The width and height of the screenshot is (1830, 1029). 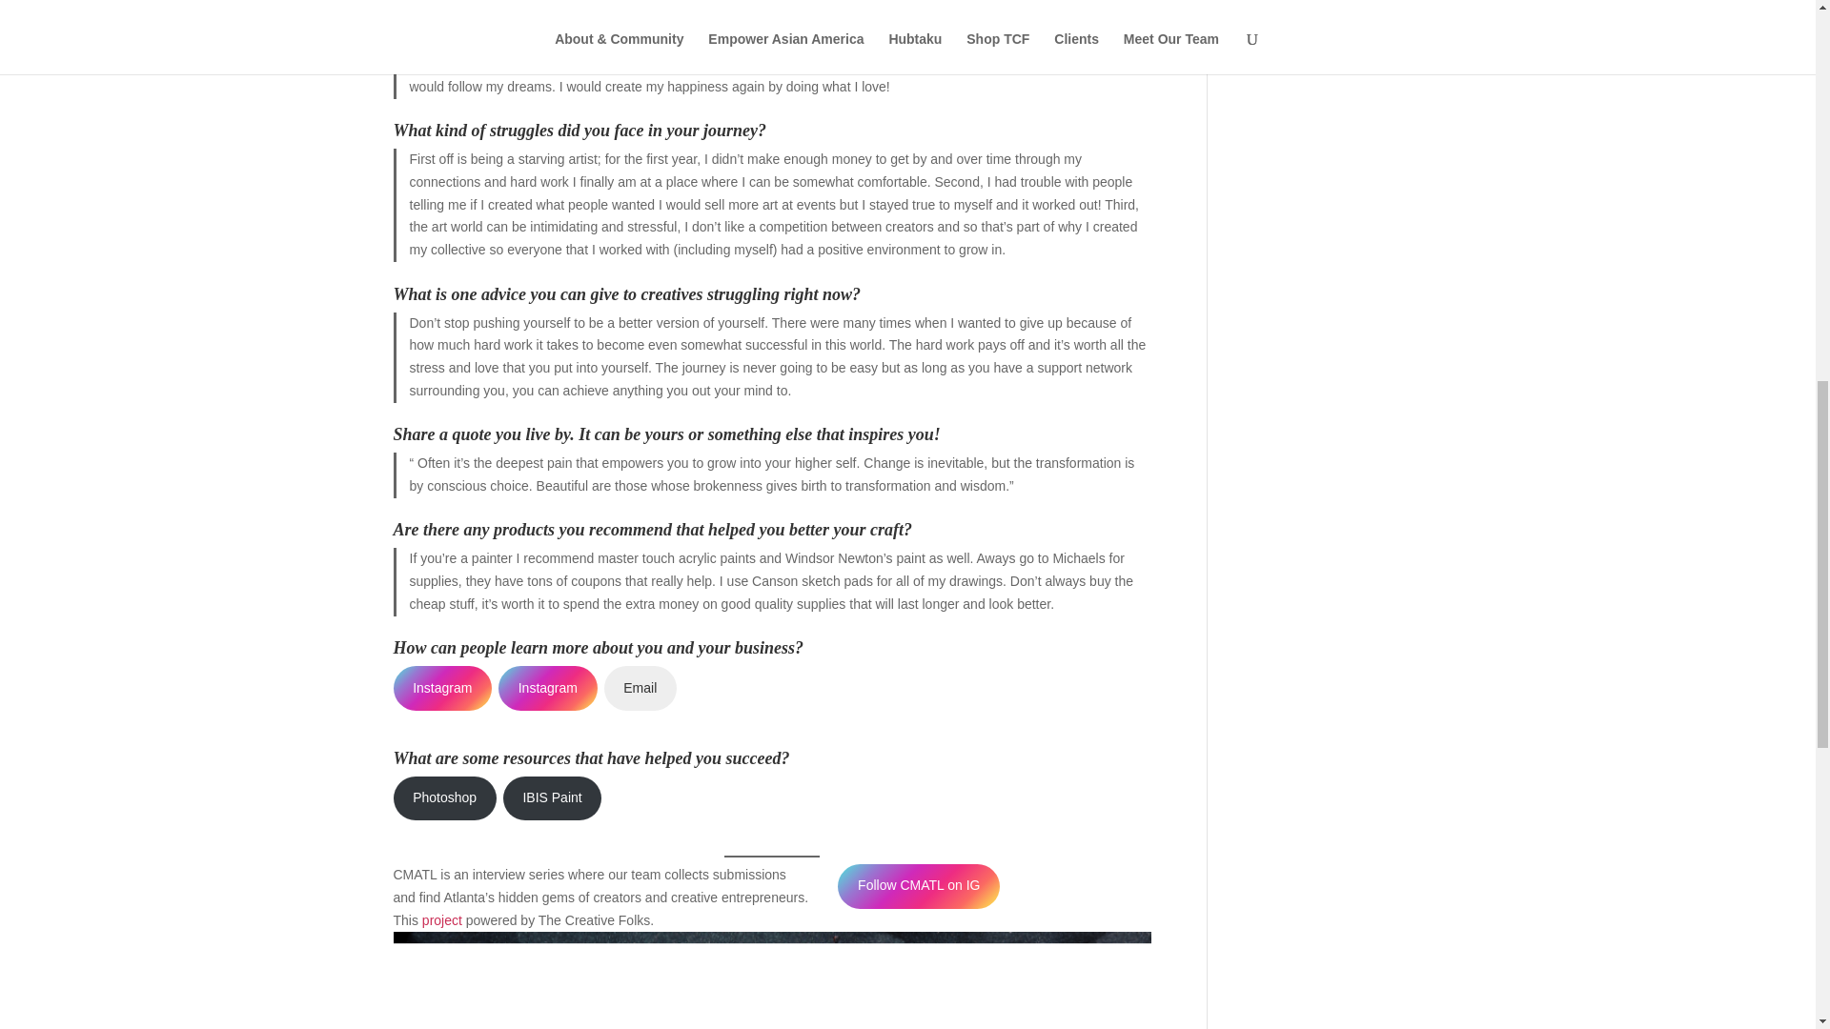 I want to click on Photoshop, so click(x=444, y=798).